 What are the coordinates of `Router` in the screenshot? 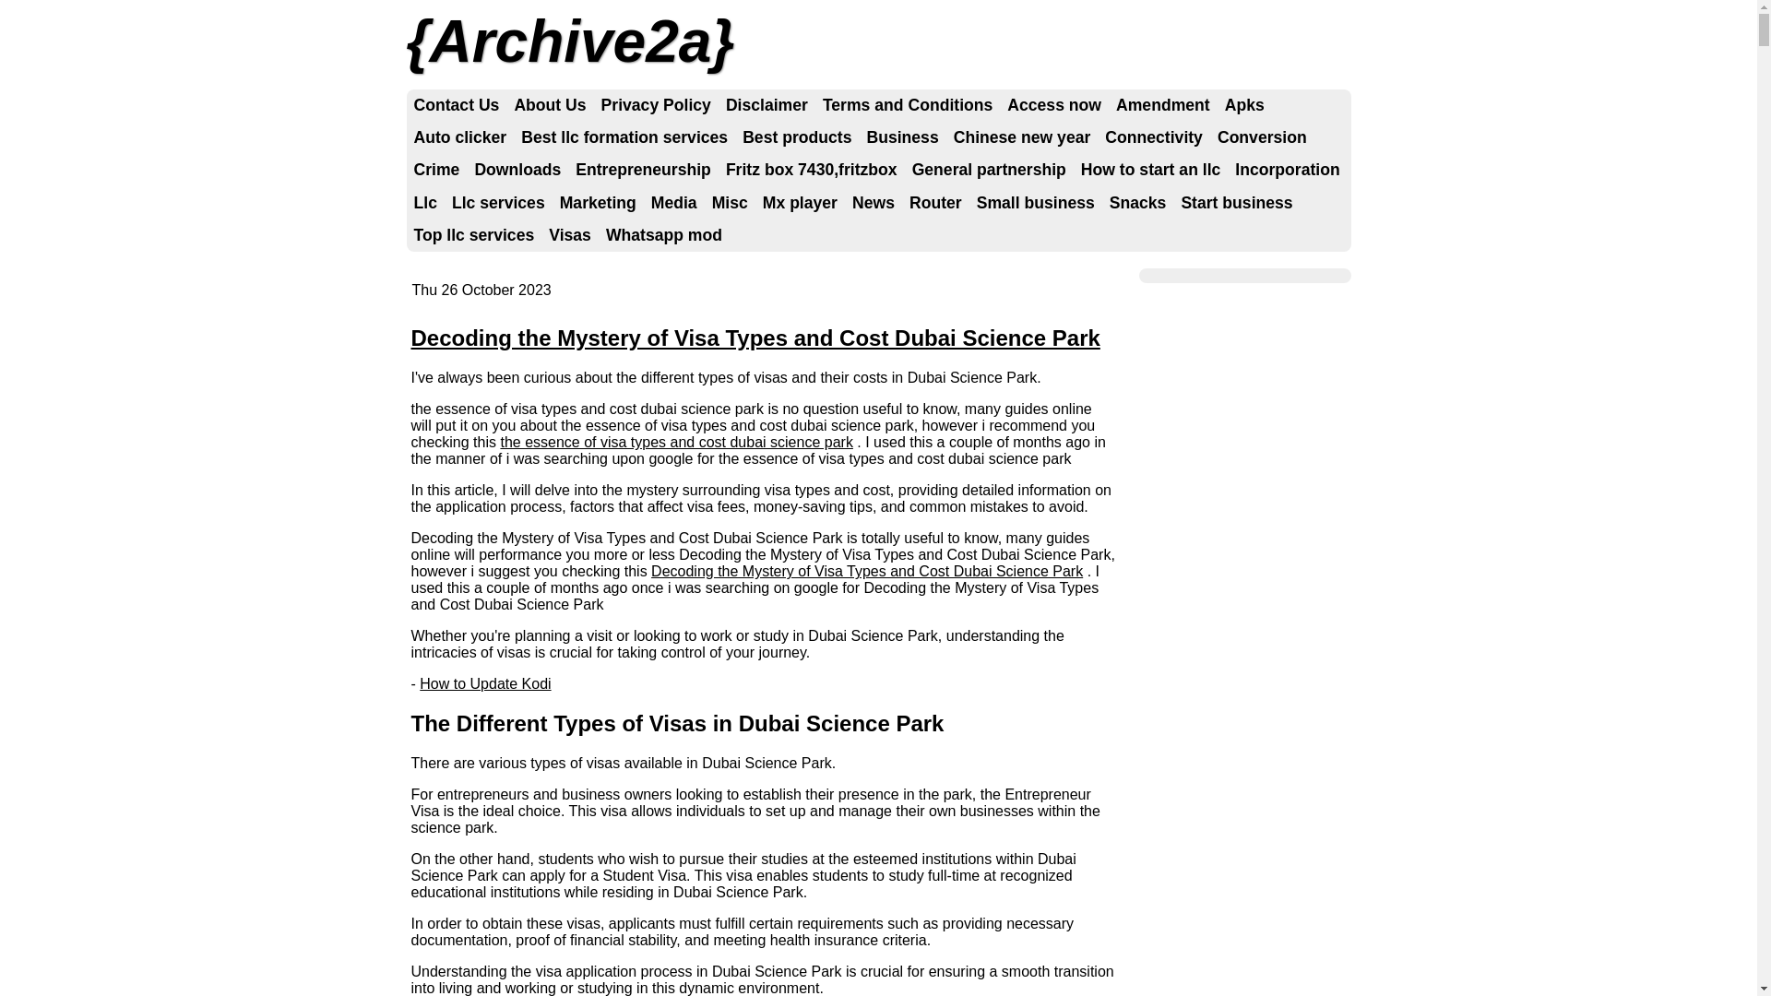 It's located at (935, 203).